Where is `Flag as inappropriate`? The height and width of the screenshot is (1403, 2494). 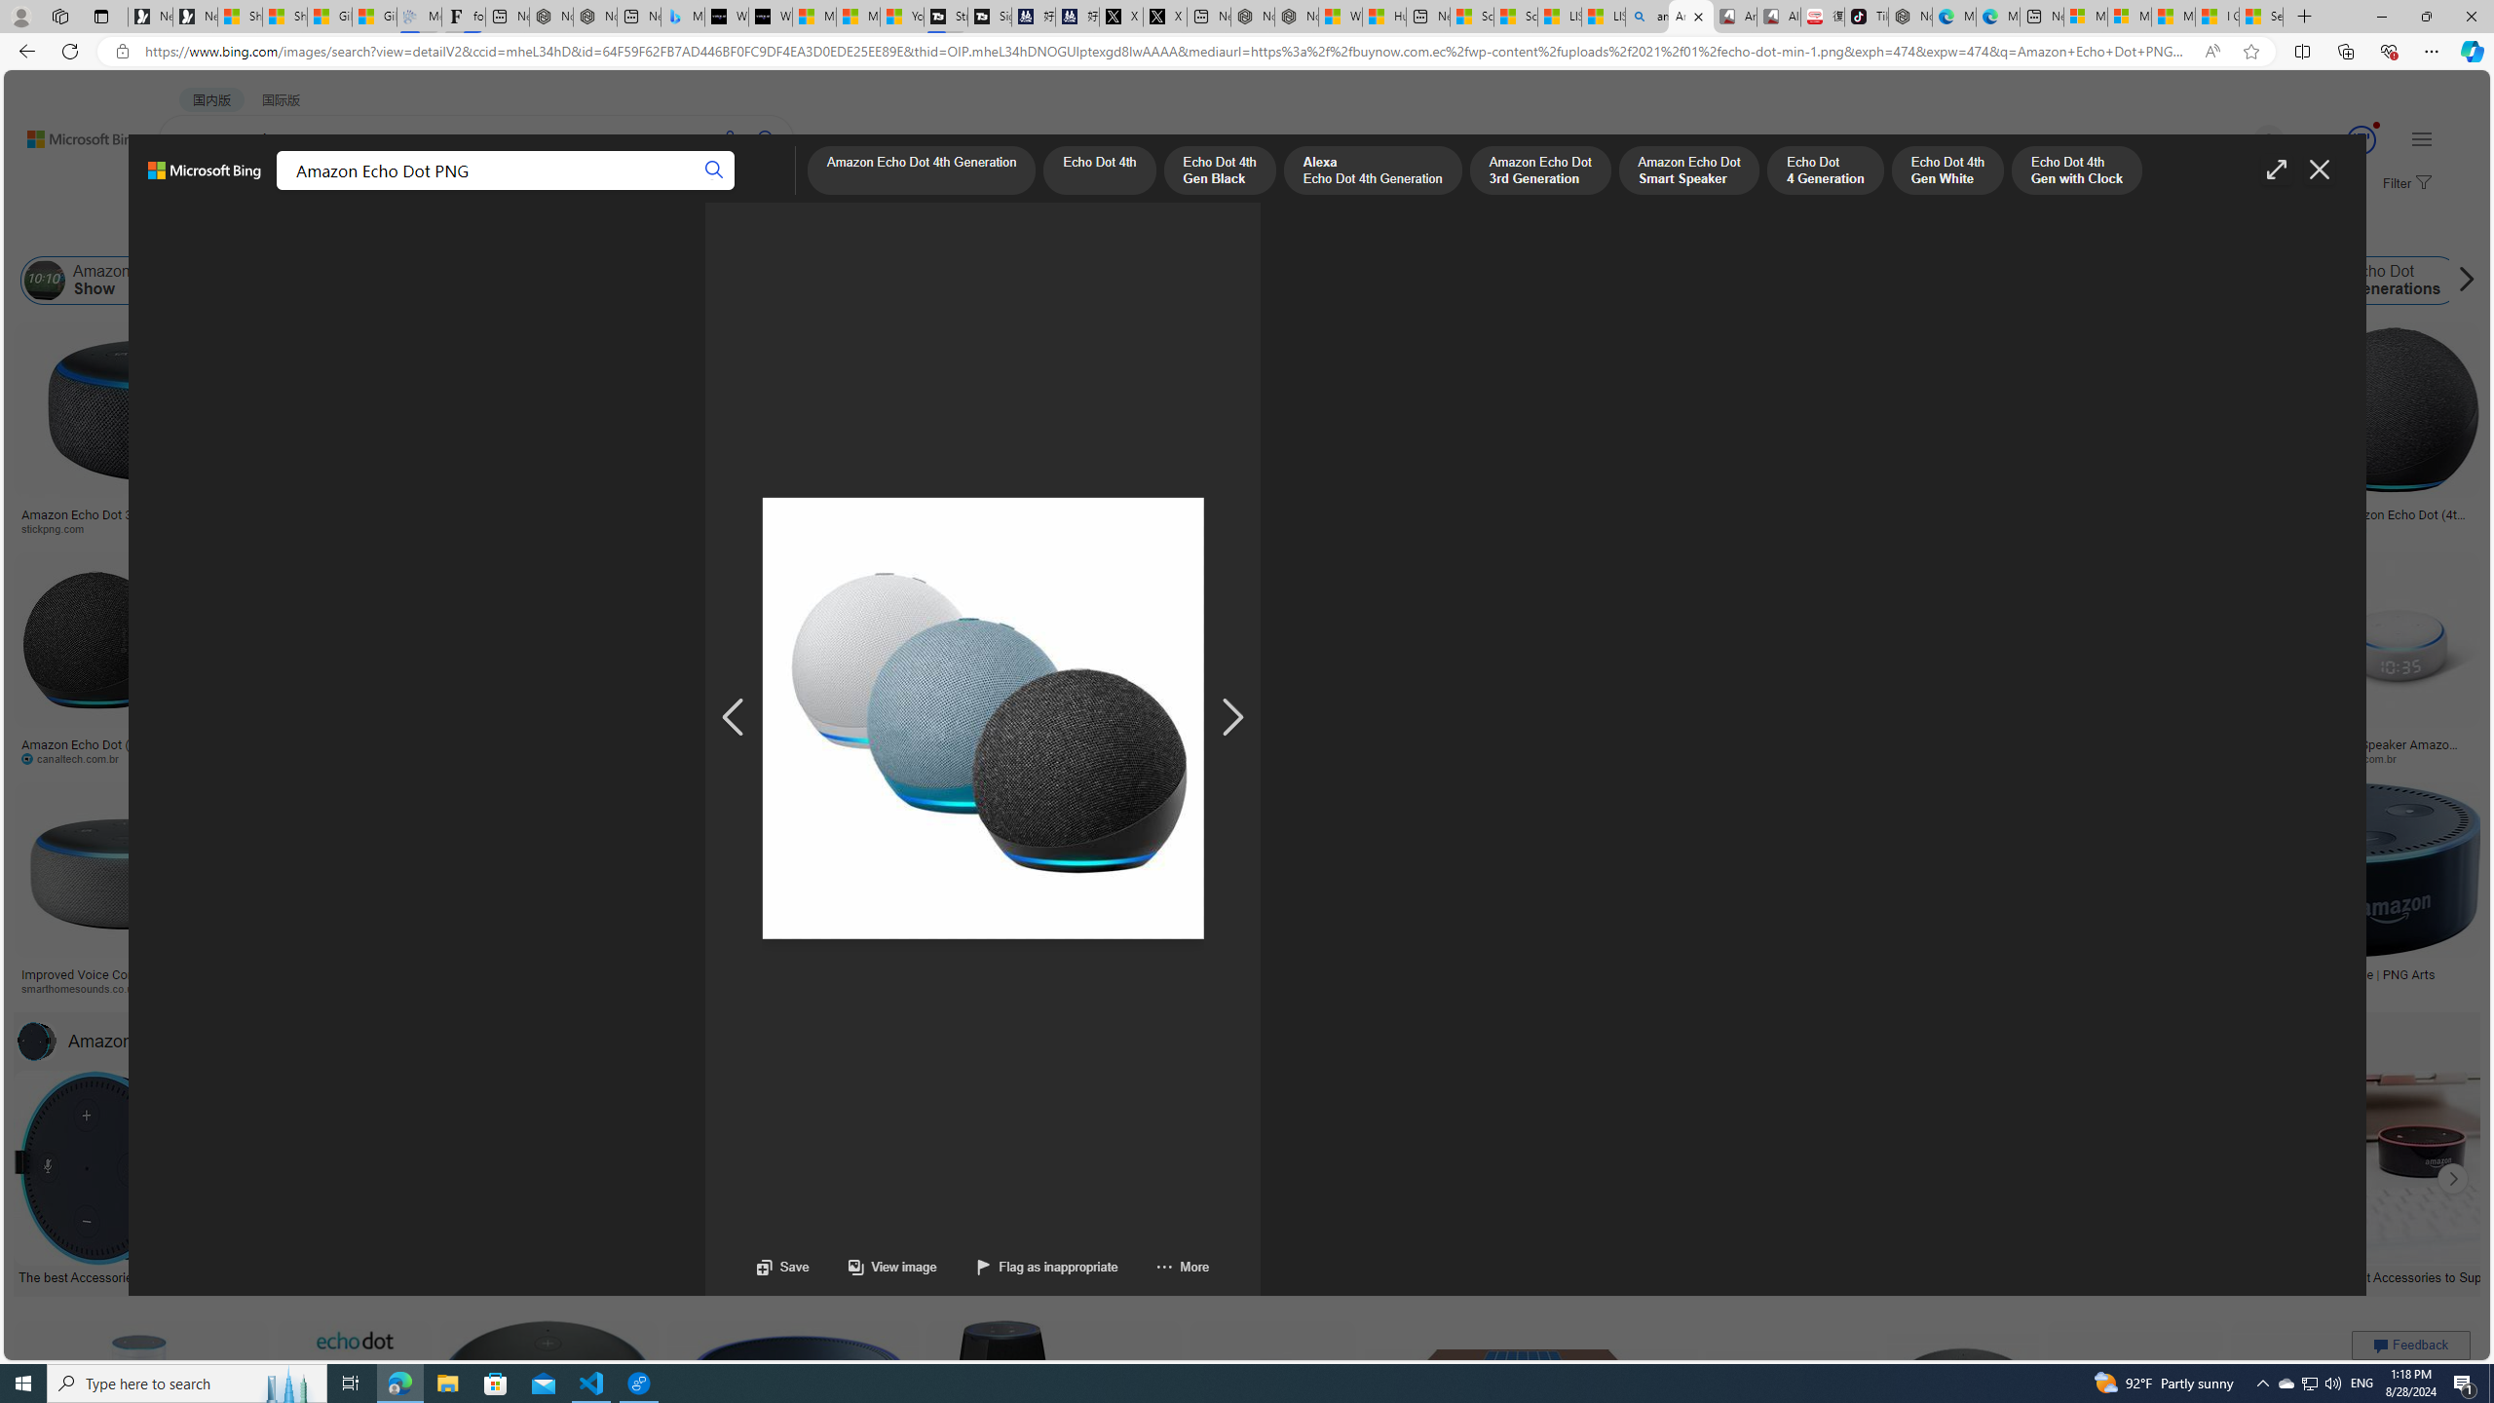 Flag as inappropriate is located at coordinates (1026, 1267).